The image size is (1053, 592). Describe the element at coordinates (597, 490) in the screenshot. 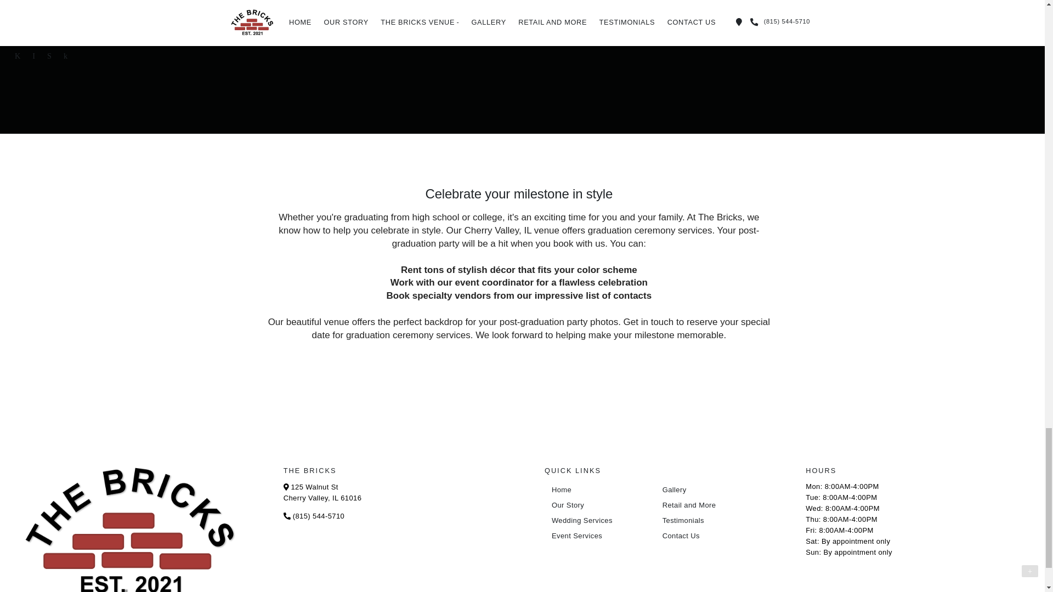

I see `Home` at that location.